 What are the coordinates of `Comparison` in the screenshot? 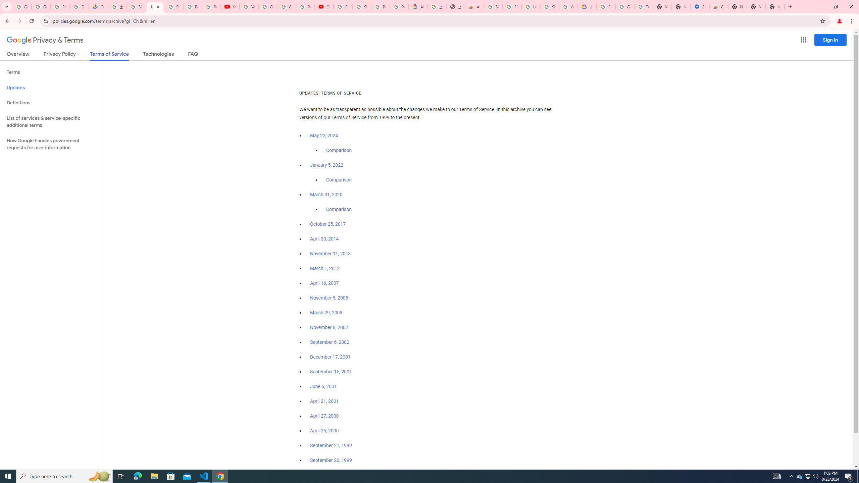 It's located at (339, 209).